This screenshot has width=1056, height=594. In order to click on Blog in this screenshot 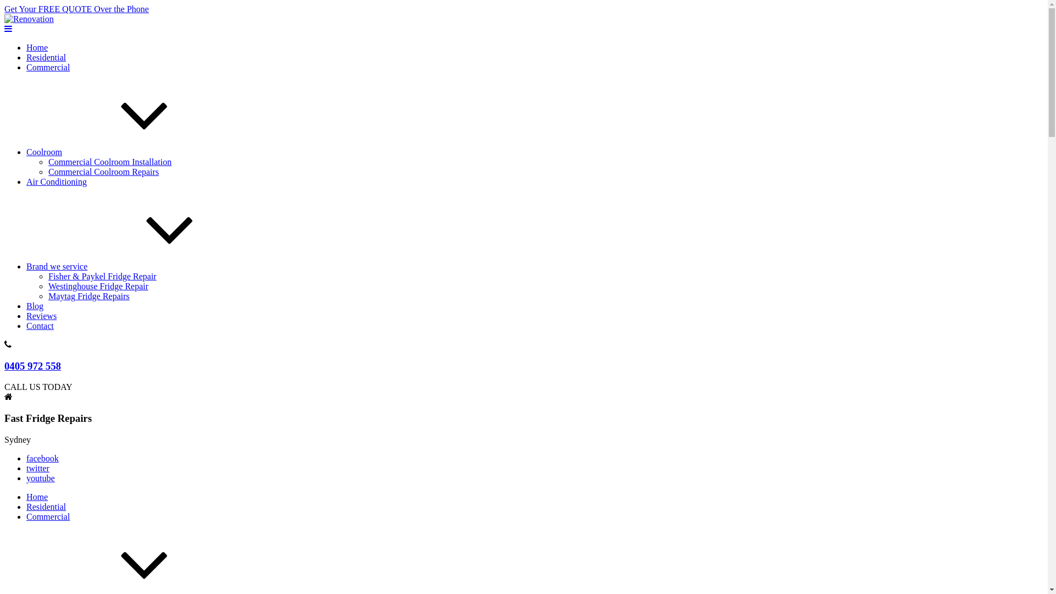, I will do `click(35, 306)`.